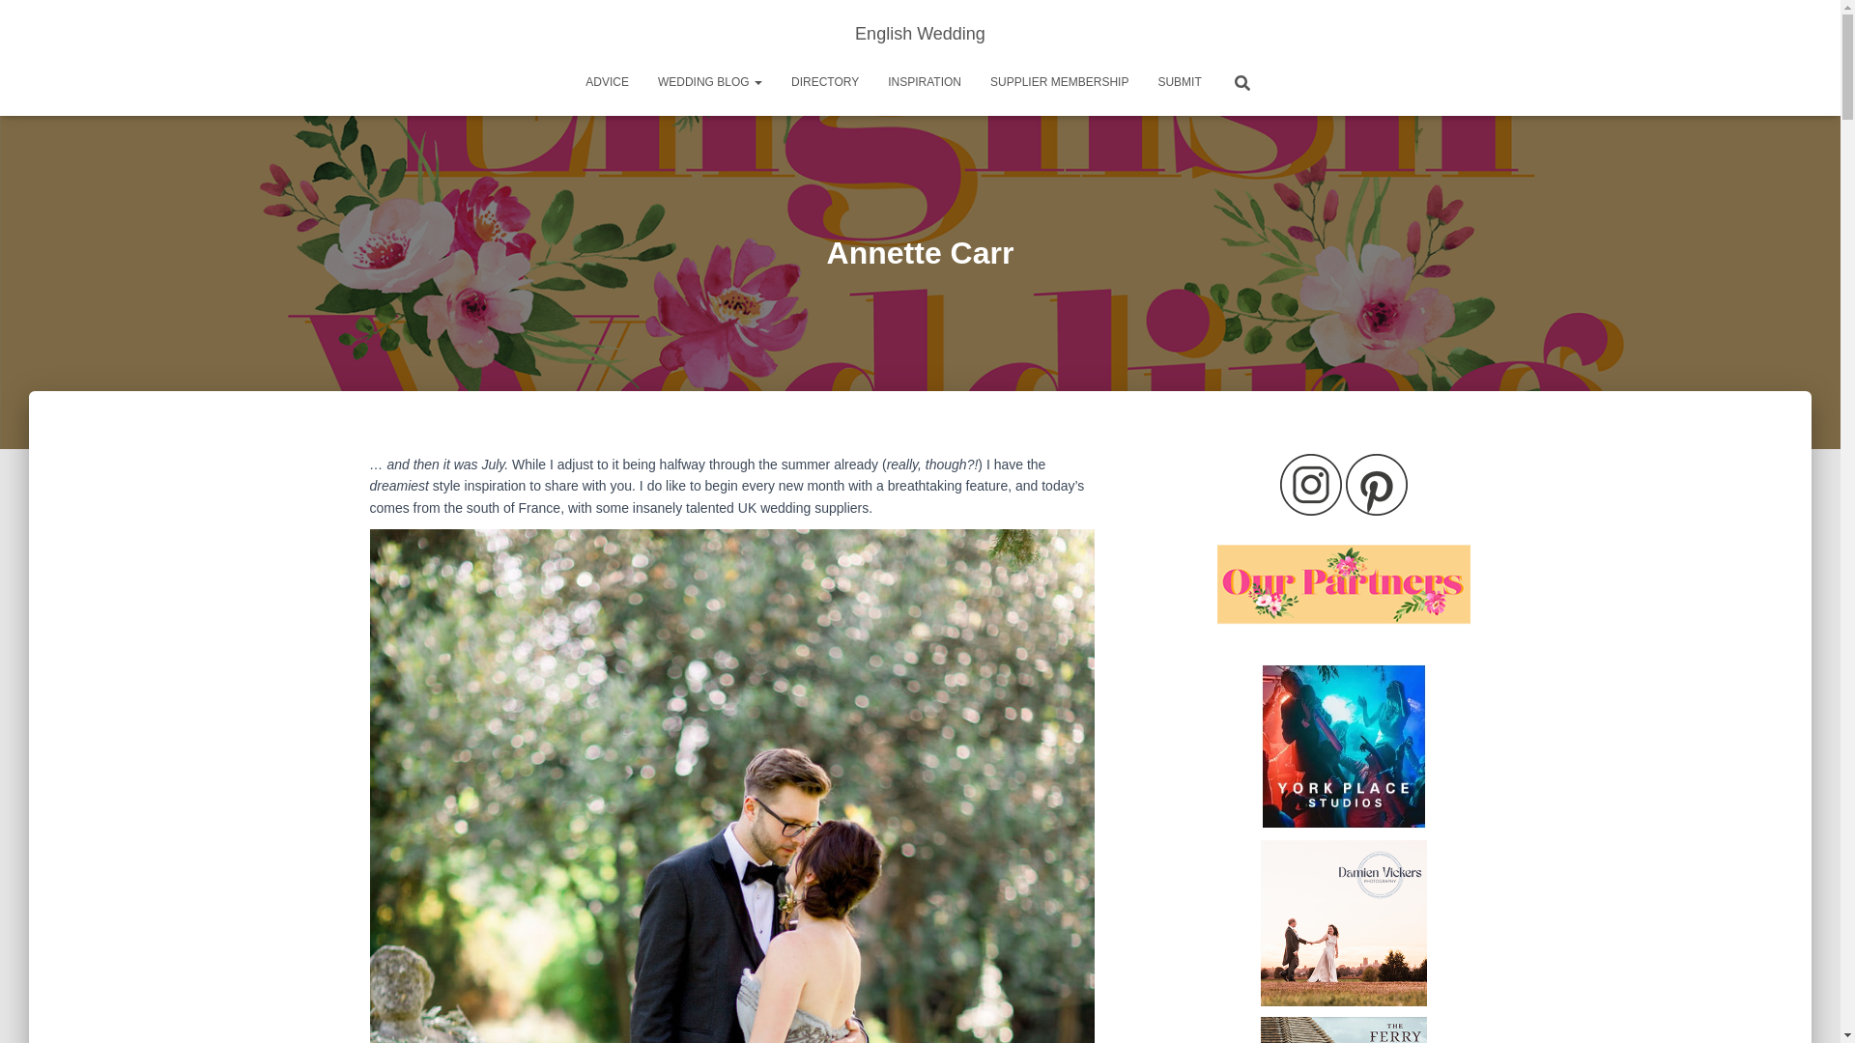  I want to click on INSPIRATION, so click(924, 82).